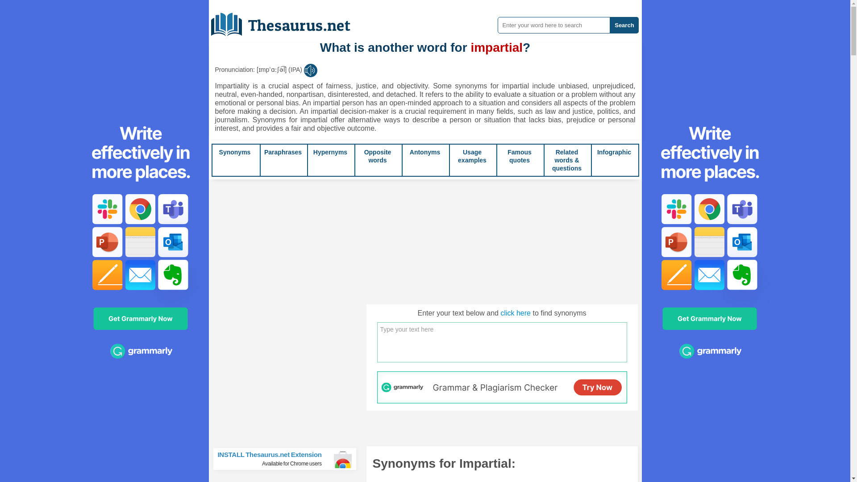 Image resolution: width=857 pixels, height=482 pixels. What do you see at coordinates (235, 152) in the screenshot?
I see `Synonyms` at bounding box center [235, 152].